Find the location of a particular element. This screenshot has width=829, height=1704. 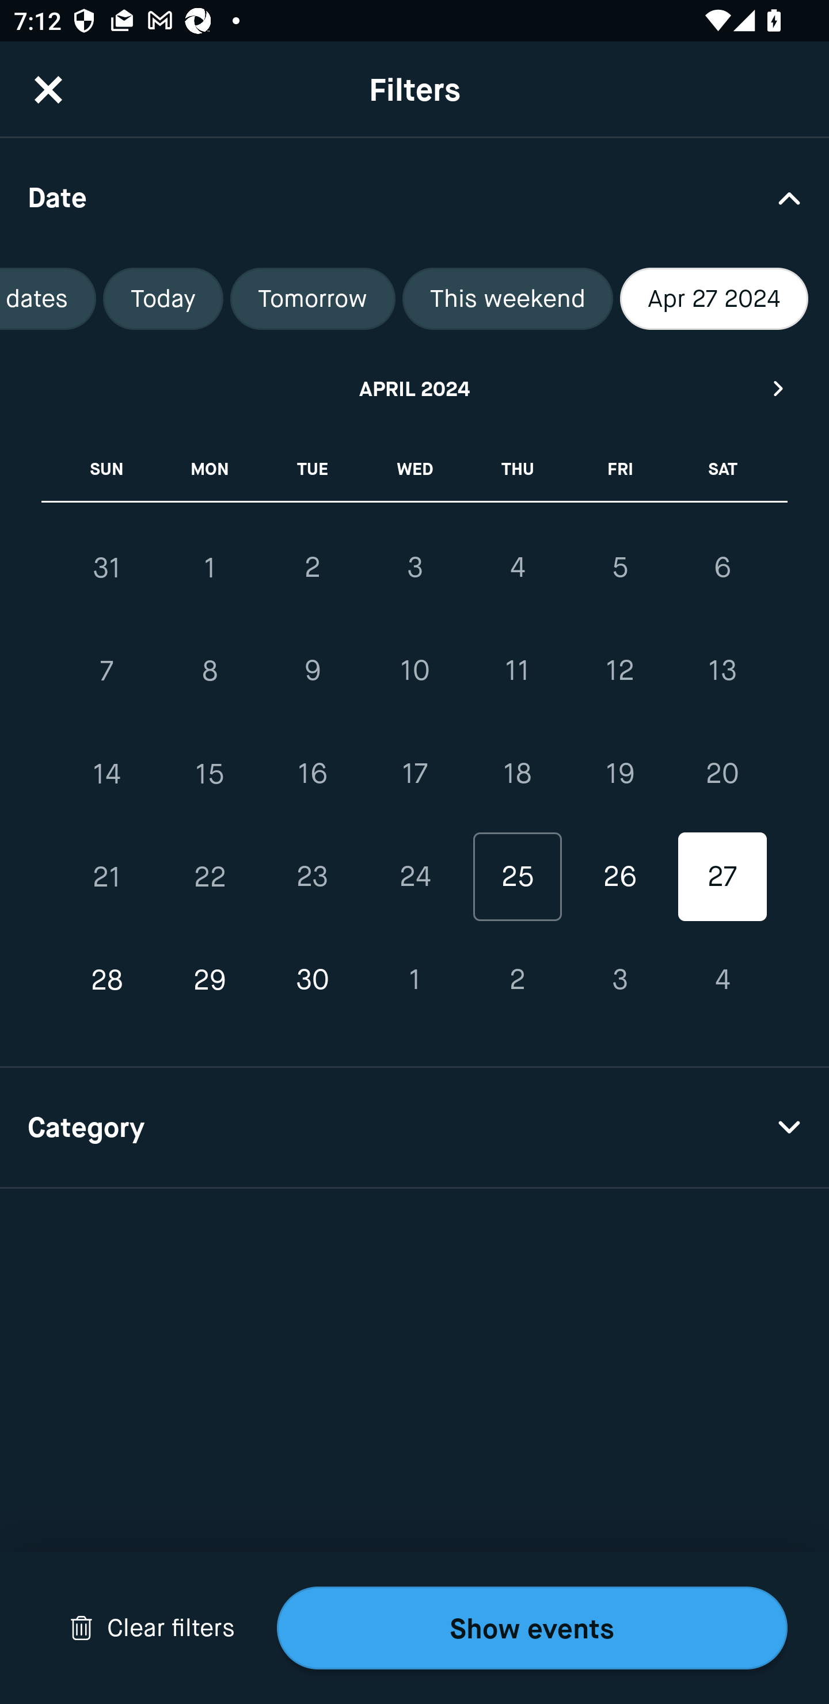

10 is located at coordinates (414, 671).